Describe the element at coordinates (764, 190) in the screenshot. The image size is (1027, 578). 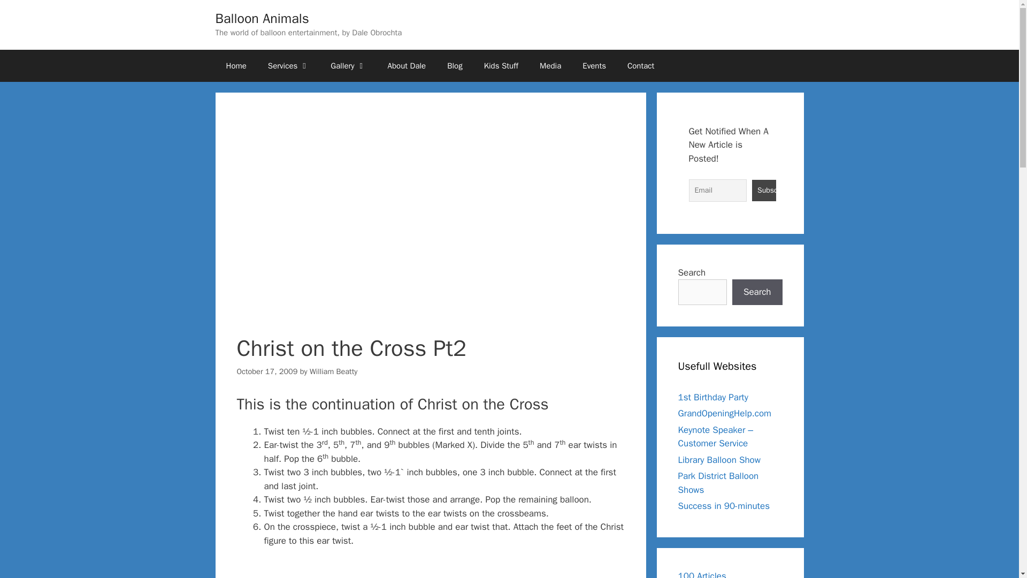
I see `Subscribe` at that location.